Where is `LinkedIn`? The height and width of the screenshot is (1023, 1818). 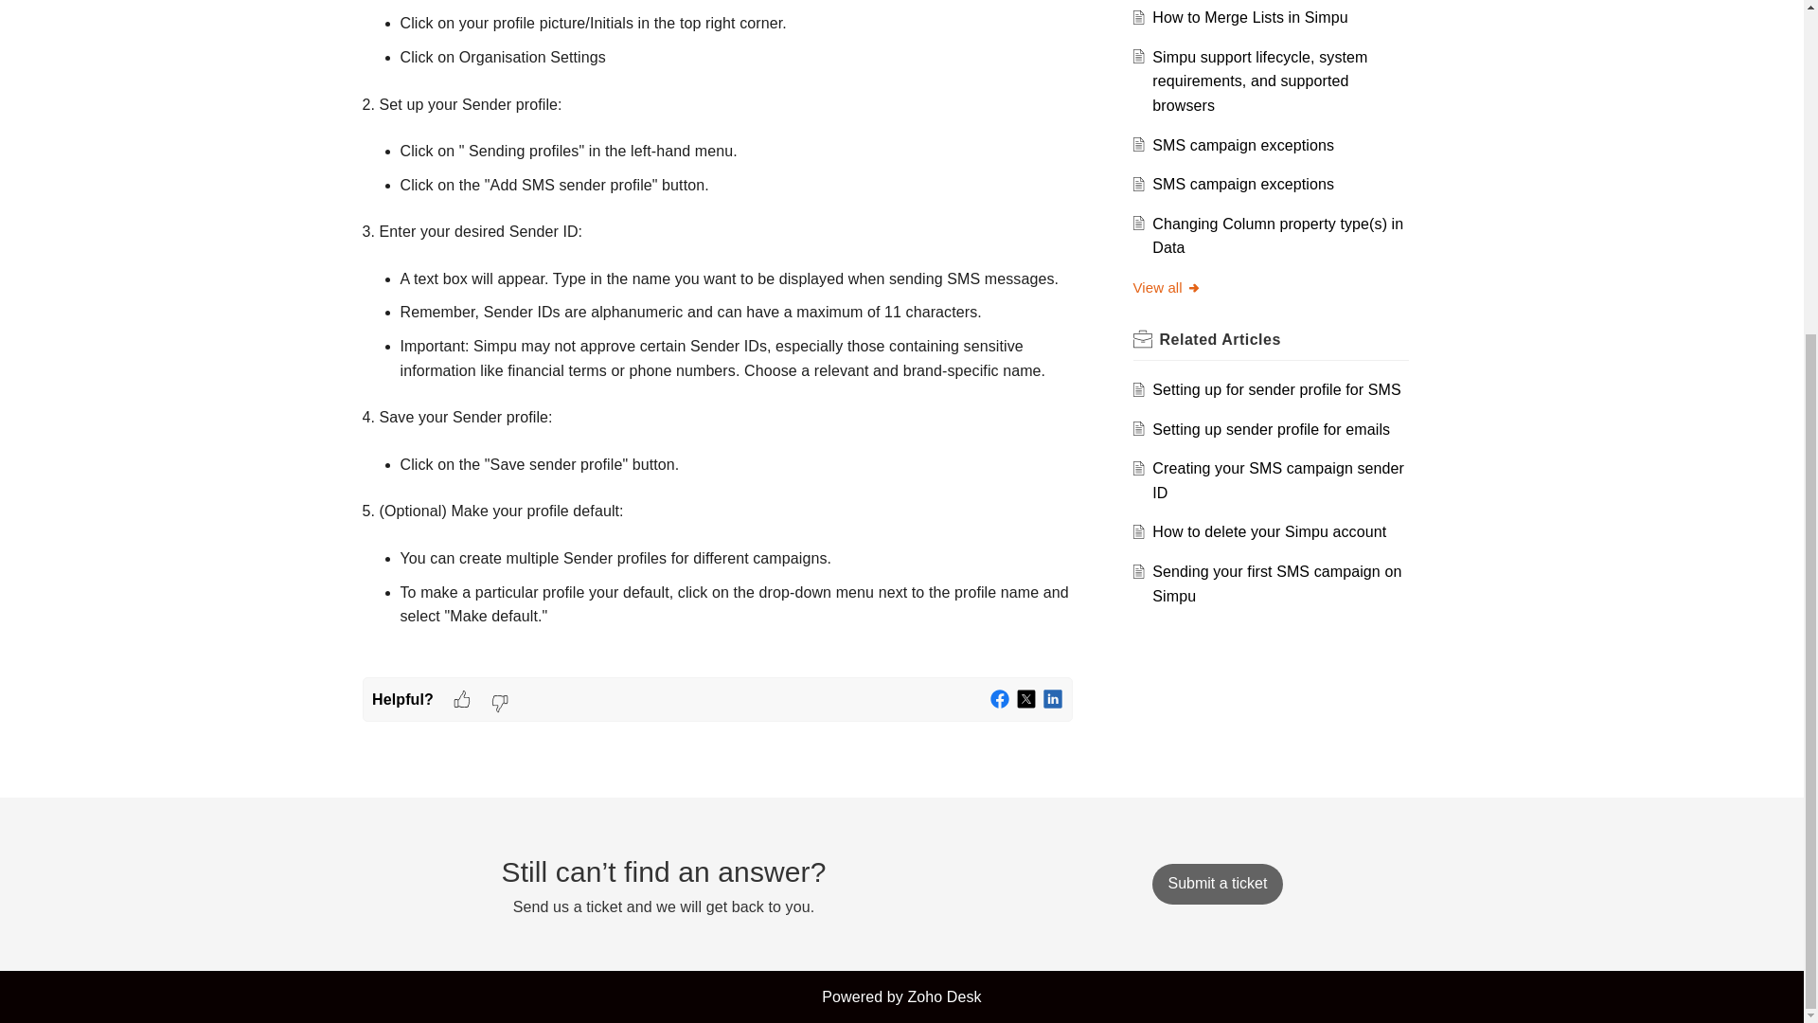
LinkedIn is located at coordinates (1053, 699).